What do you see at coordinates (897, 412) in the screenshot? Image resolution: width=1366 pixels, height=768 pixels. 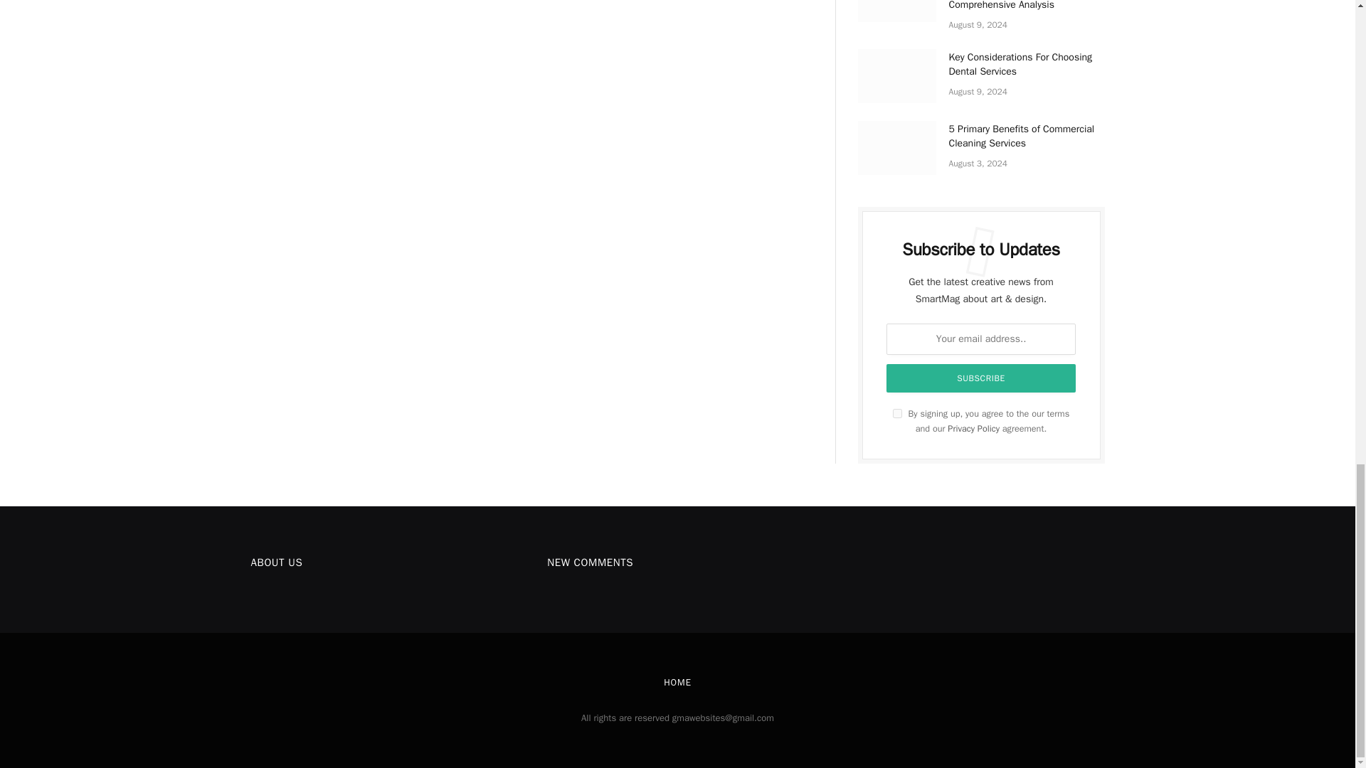 I see `on` at bounding box center [897, 412].